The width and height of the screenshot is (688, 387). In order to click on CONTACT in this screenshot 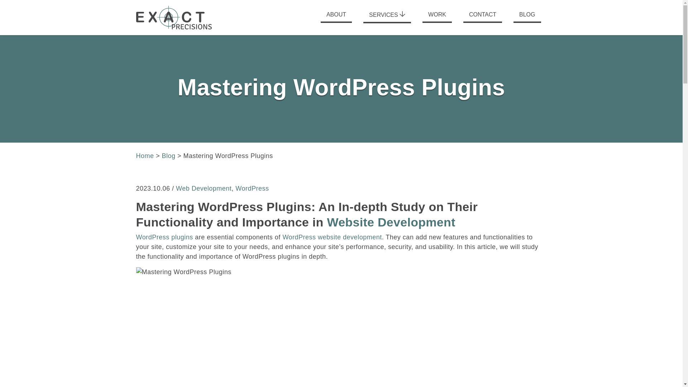, I will do `click(482, 17)`.